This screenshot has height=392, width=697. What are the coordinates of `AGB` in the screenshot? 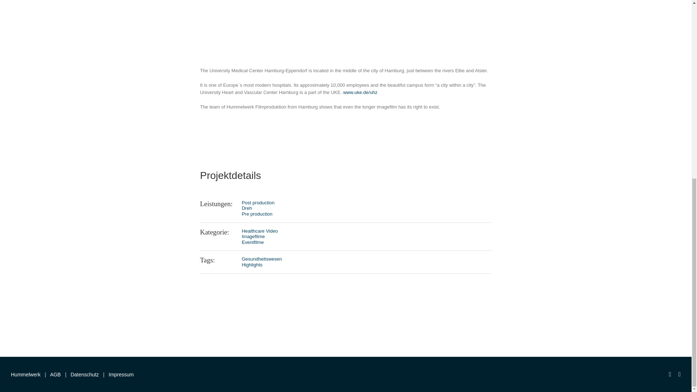 It's located at (56, 375).